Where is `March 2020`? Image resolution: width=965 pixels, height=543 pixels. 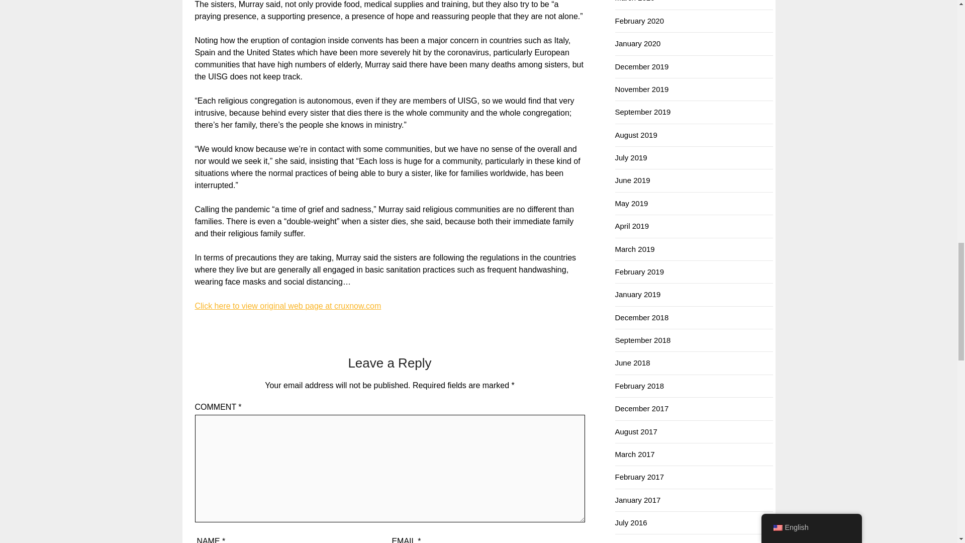 March 2020 is located at coordinates (635, 1).